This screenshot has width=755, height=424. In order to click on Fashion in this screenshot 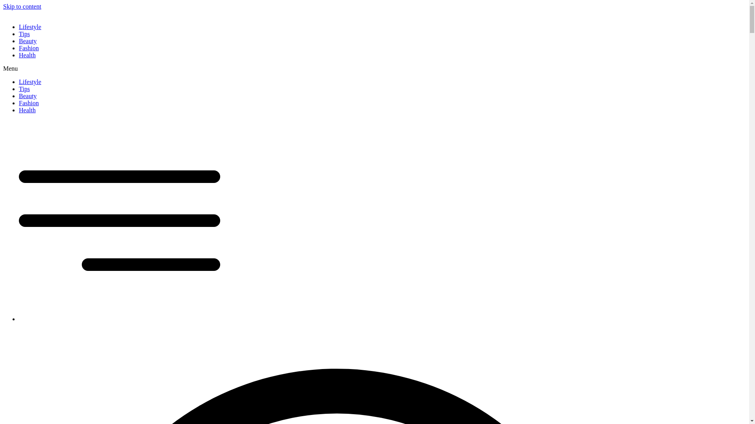, I will do `click(29, 48)`.